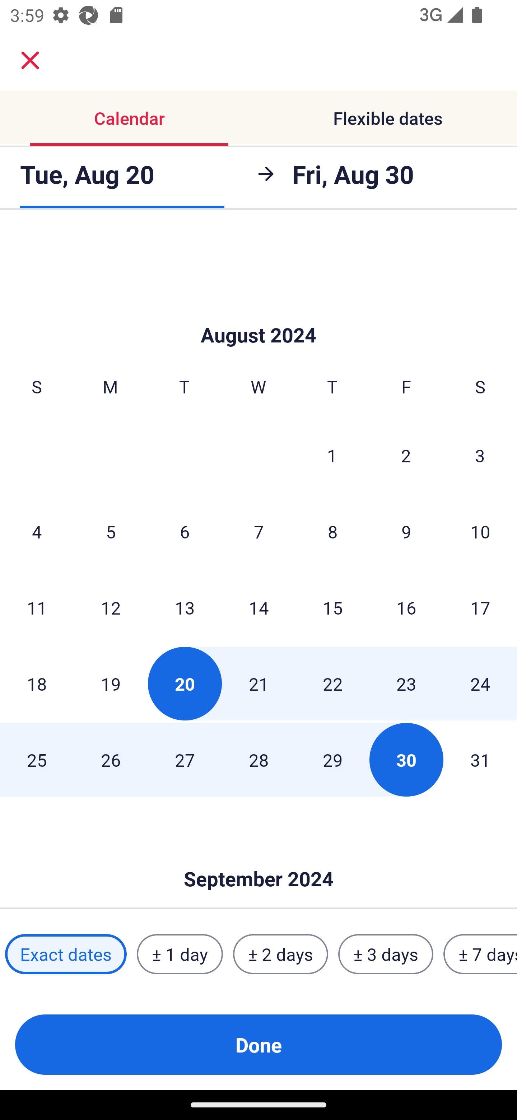 This screenshot has height=1120, width=517. Describe the element at coordinates (185, 531) in the screenshot. I see `6 Tuesday, August 6, 2024` at that location.